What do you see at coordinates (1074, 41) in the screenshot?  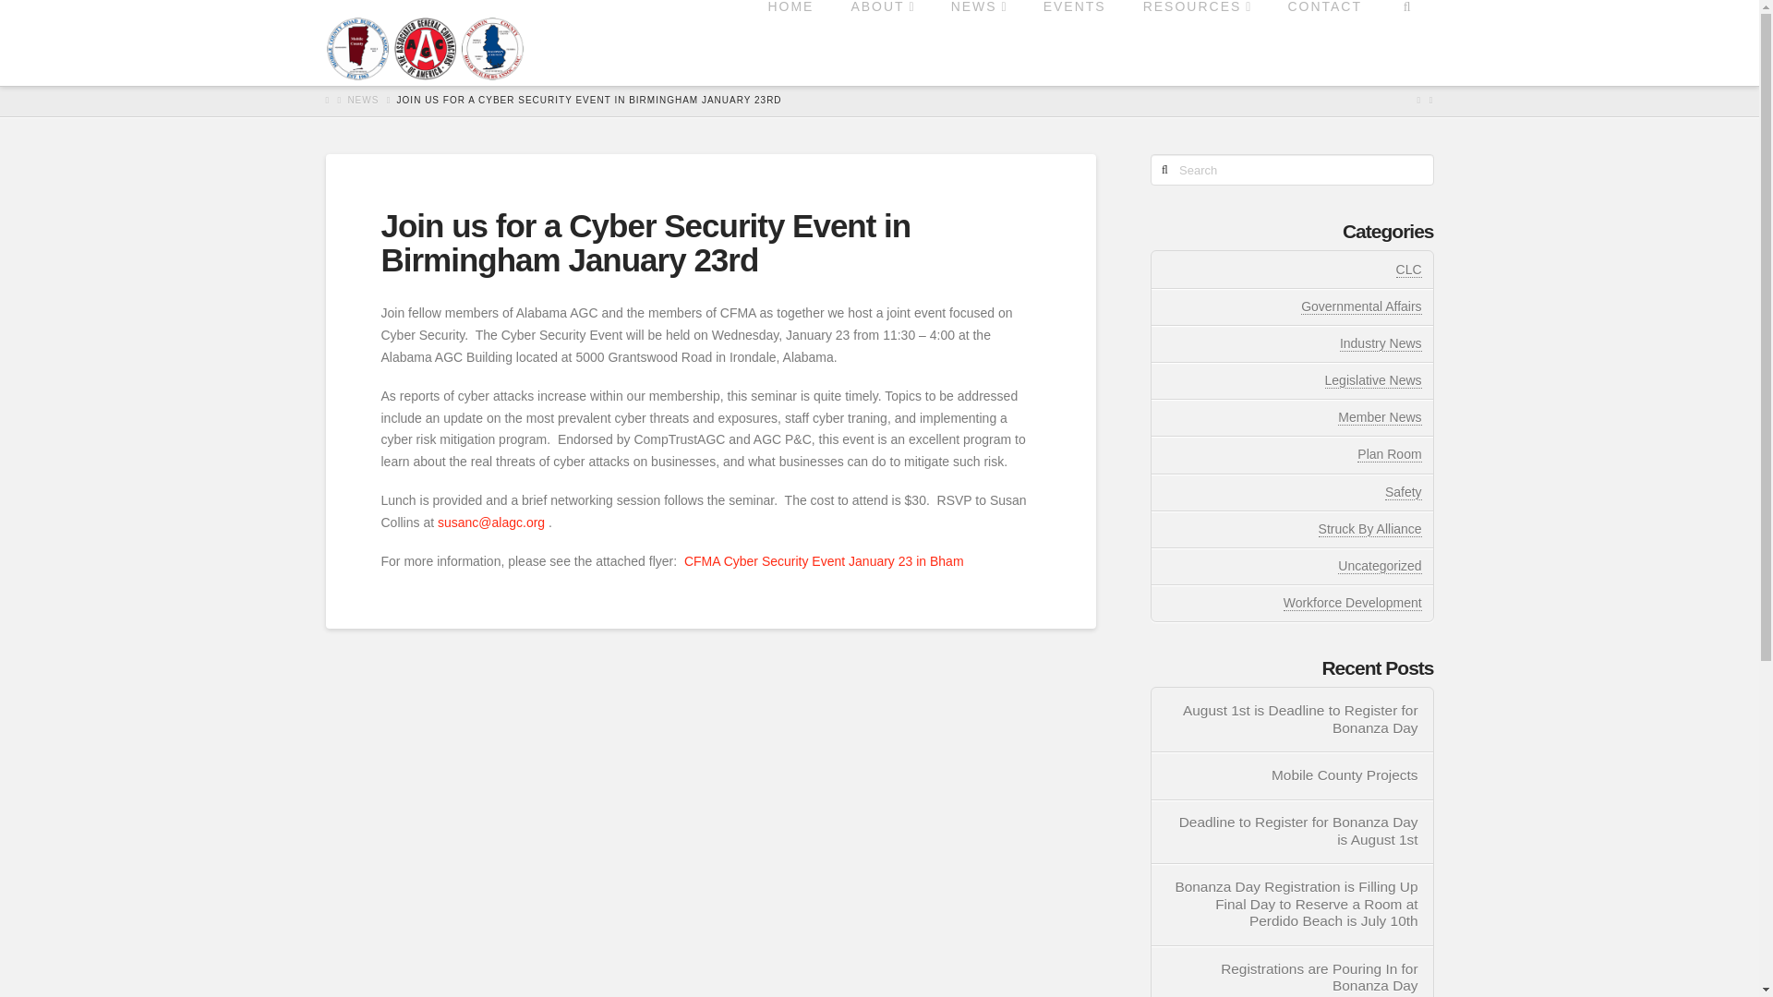 I see `EVENTS` at bounding box center [1074, 41].